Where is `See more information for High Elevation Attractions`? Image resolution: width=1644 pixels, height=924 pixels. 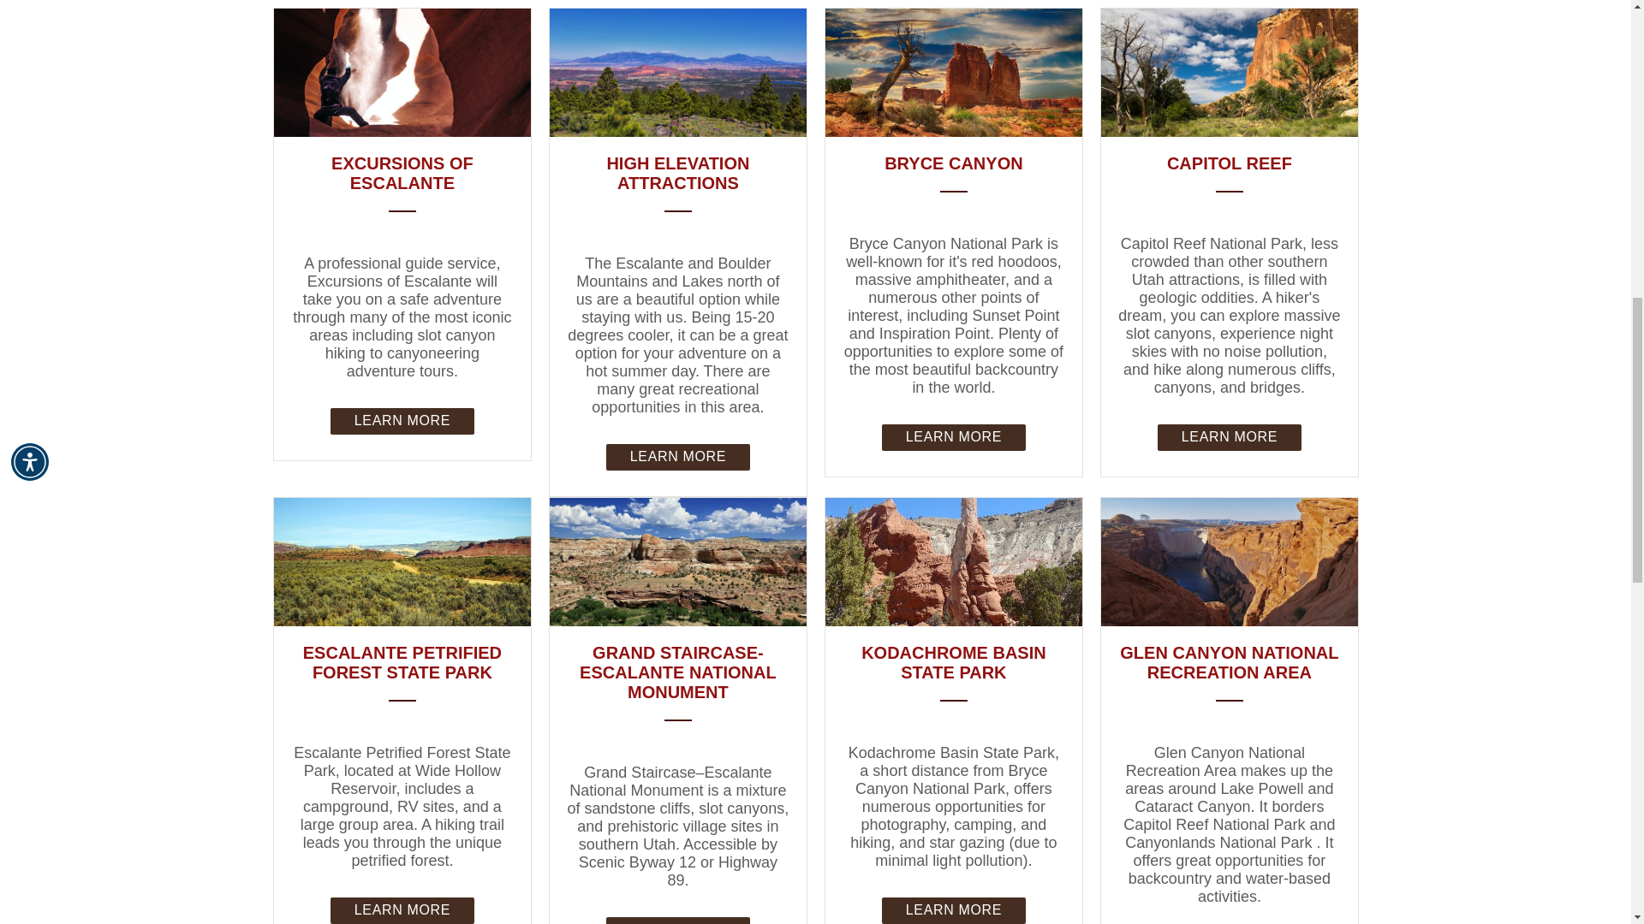 See more information for High Elevation Attractions is located at coordinates (678, 173).